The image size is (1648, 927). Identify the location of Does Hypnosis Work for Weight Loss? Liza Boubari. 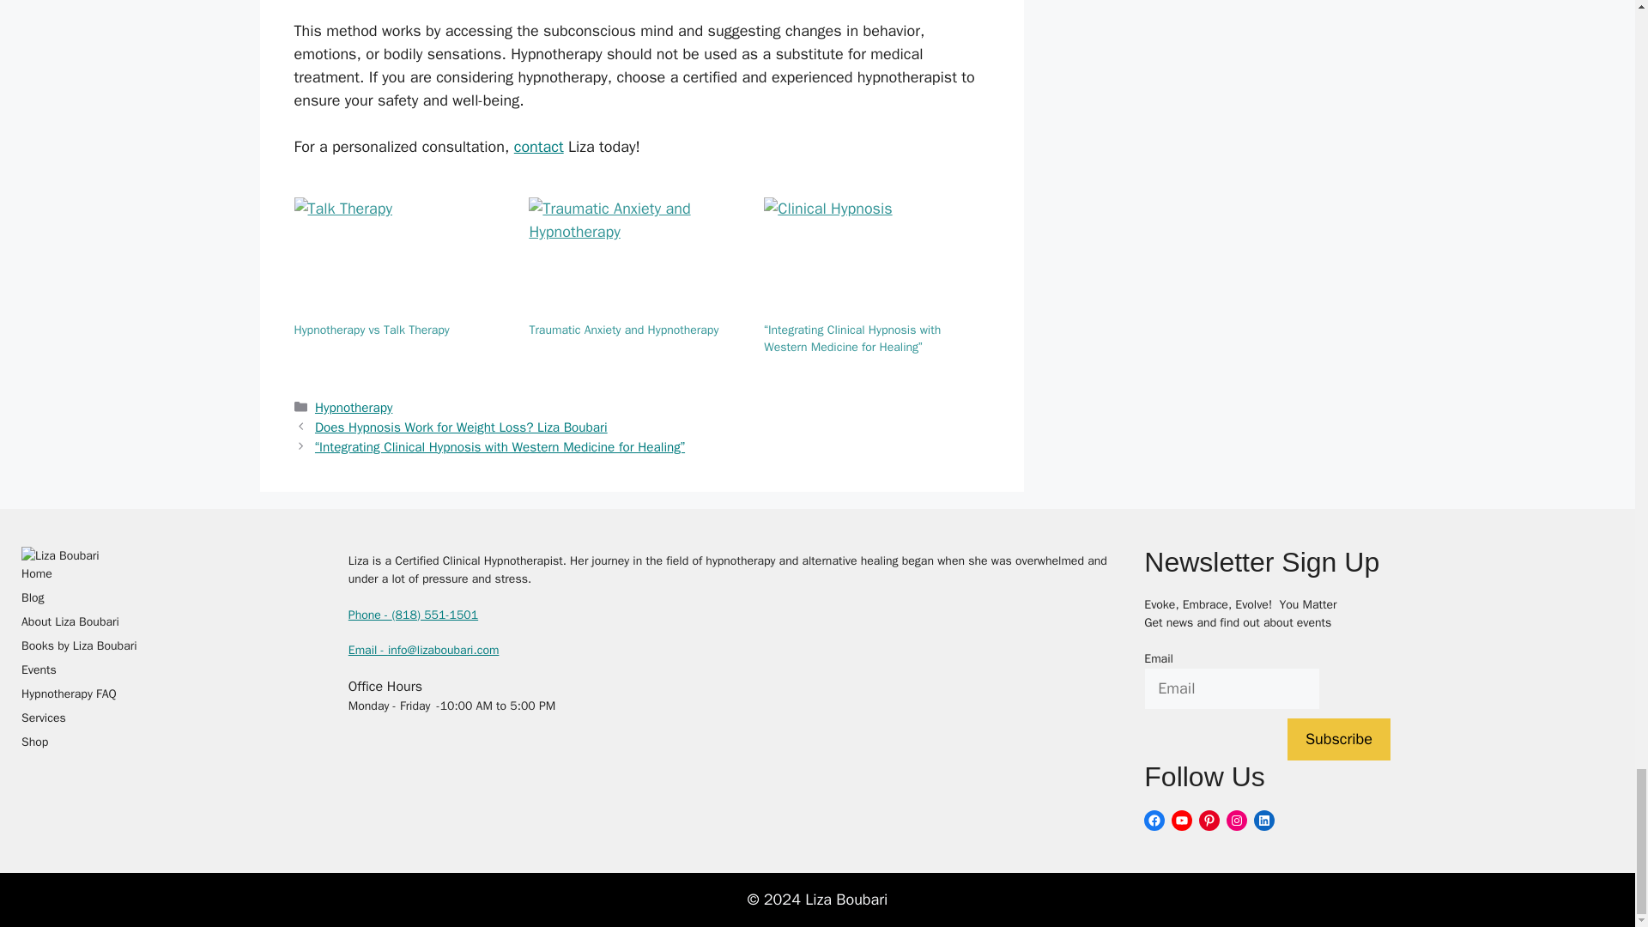
(461, 427).